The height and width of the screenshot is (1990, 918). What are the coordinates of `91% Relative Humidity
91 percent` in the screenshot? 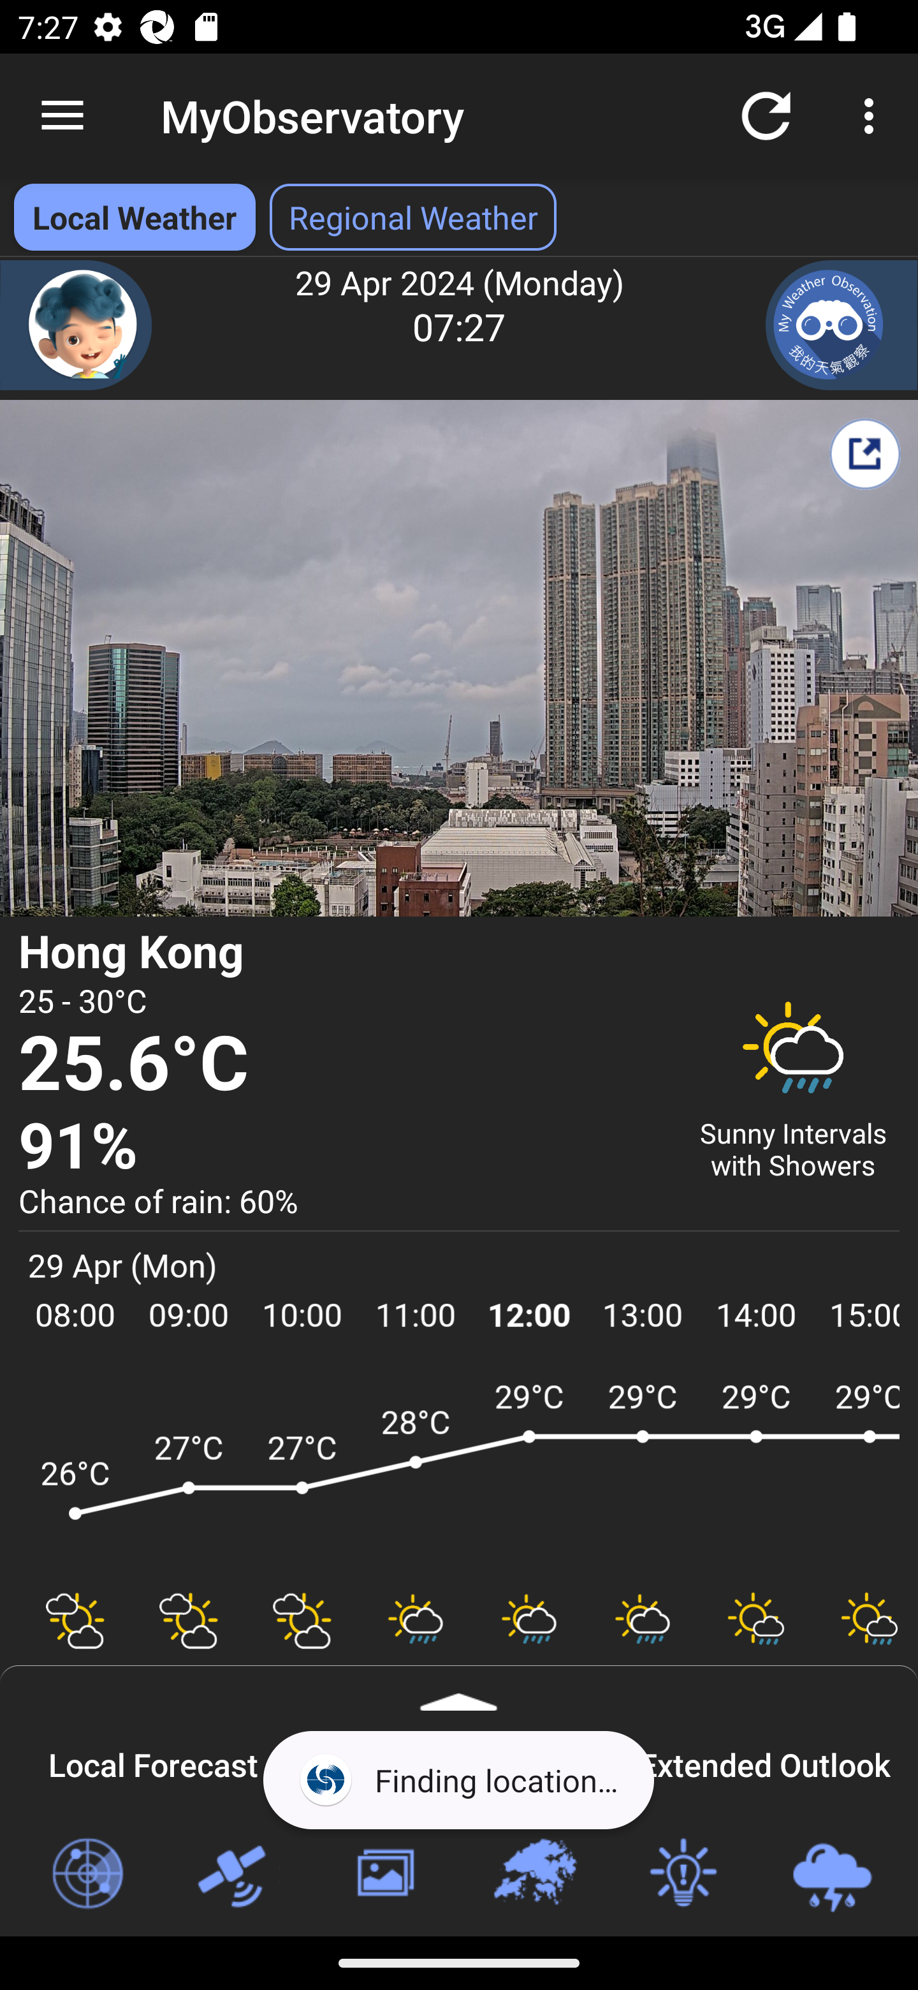 It's located at (343, 1147).